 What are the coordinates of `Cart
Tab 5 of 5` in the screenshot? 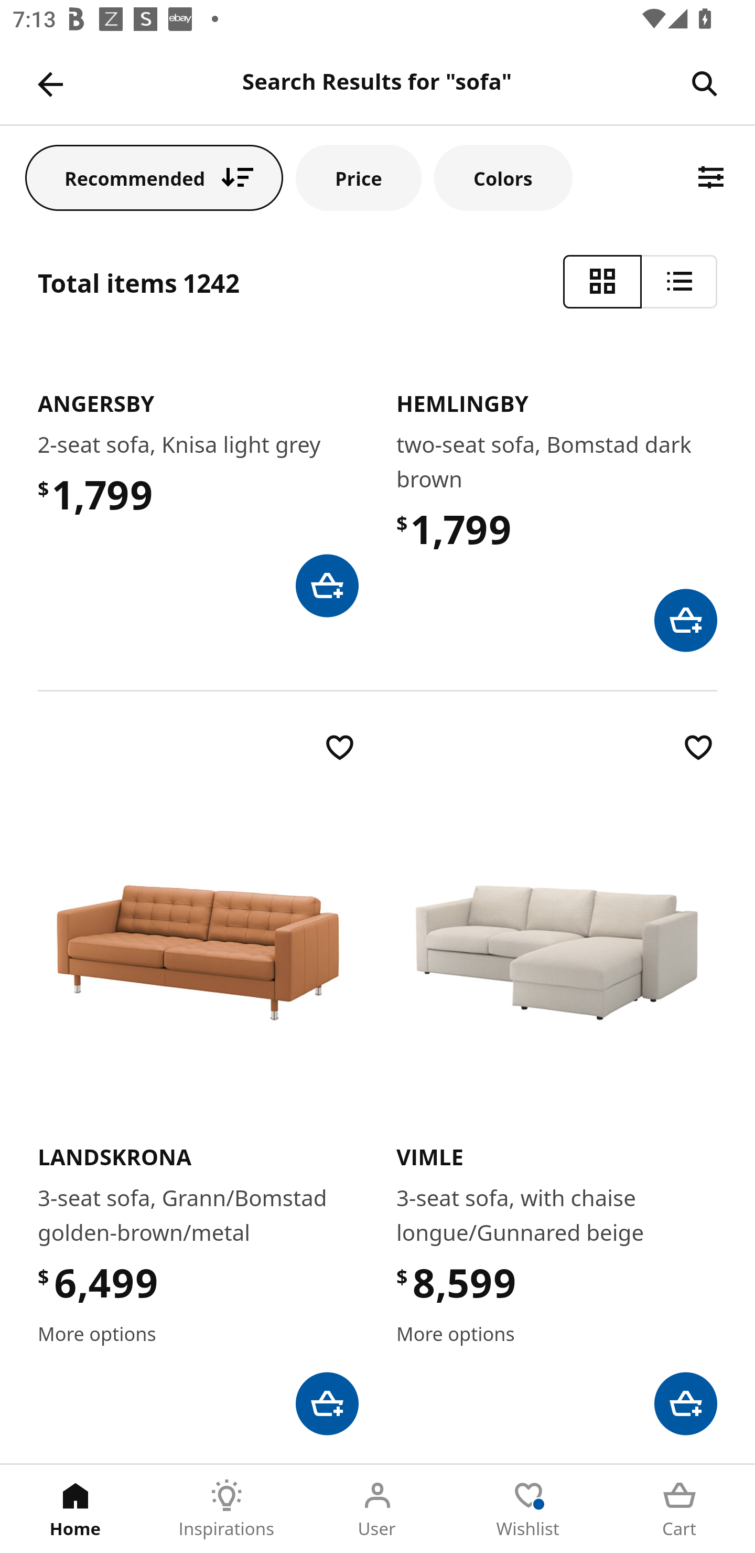 It's located at (679, 1509).